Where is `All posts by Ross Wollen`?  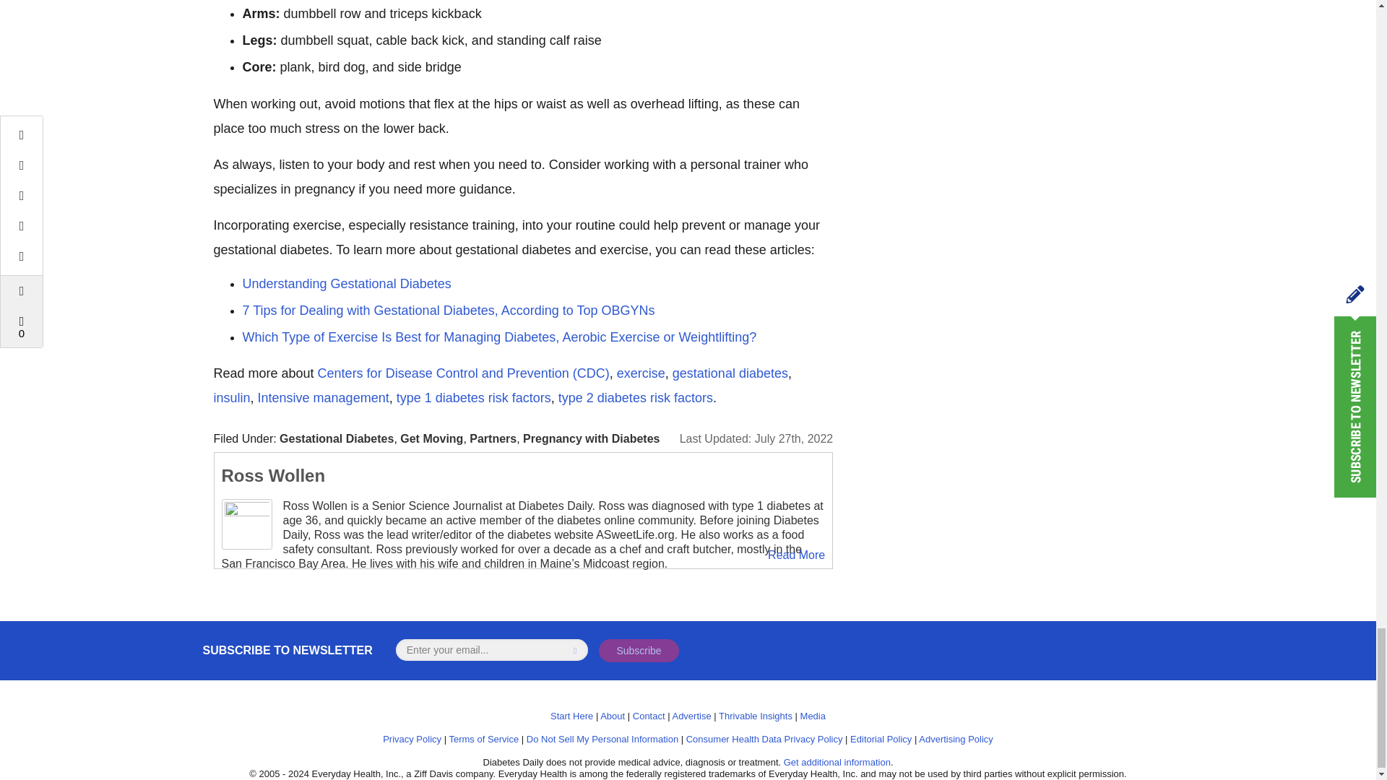
All posts by Ross Wollen is located at coordinates (272, 475).